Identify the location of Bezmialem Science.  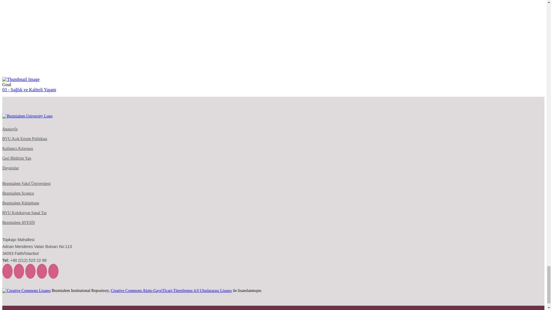
(18, 193).